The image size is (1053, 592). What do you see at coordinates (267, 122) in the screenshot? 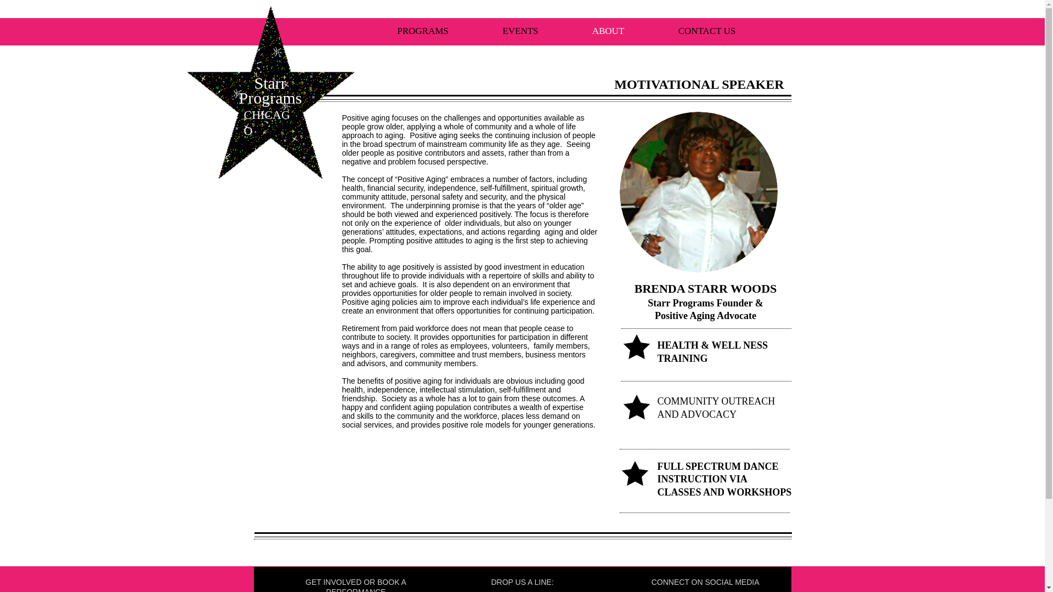
I see `CHICAGO` at bounding box center [267, 122].